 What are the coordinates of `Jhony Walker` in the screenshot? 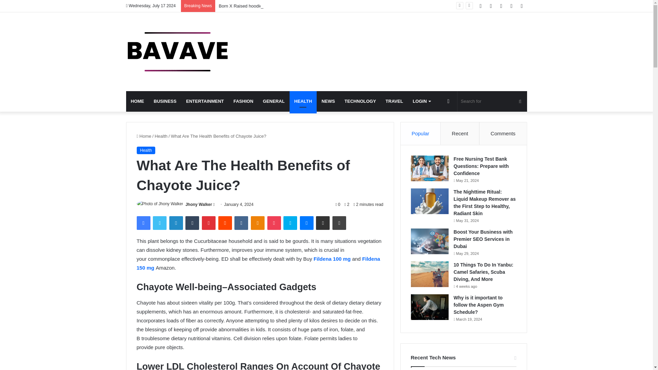 It's located at (199, 204).